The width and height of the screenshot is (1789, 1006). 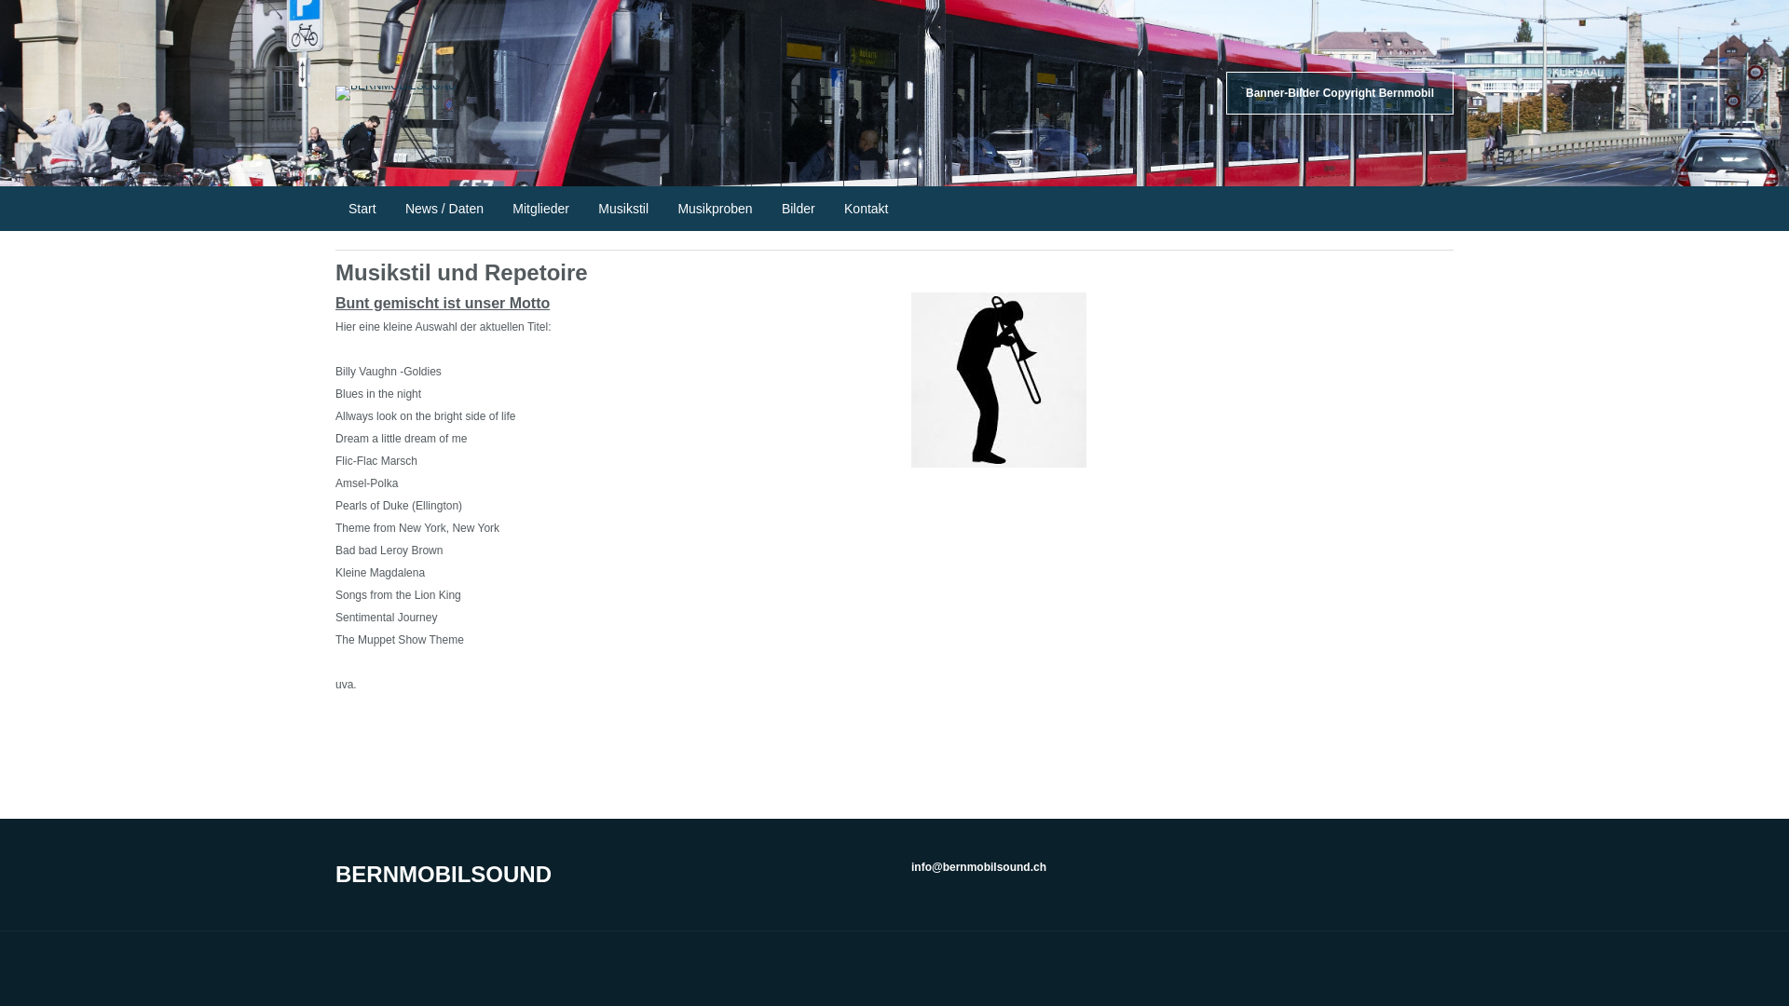 What do you see at coordinates (444, 874) in the screenshot?
I see `BERNMOBILSOUND` at bounding box center [444, 874].